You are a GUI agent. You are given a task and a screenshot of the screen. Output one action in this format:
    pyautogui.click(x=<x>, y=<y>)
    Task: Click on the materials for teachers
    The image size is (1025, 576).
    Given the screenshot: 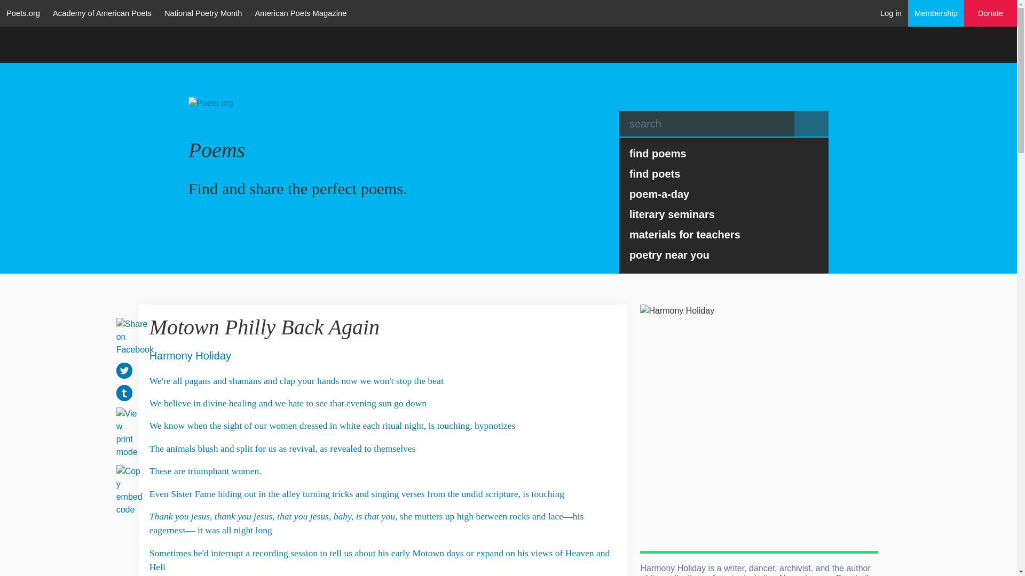 What is the action you would take?
    pyautogui.click(x=724, y=235)
    